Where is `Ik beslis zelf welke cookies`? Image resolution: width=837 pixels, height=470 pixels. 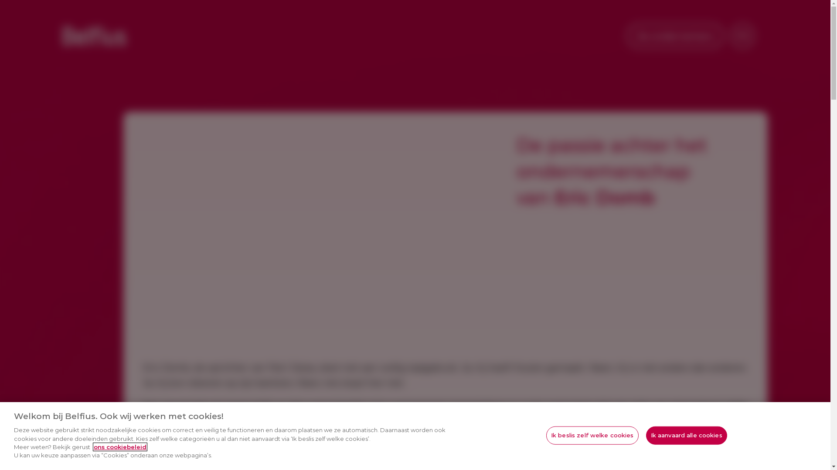
Ik beslis zelf welke cookies is located at coordinates (592, 436).